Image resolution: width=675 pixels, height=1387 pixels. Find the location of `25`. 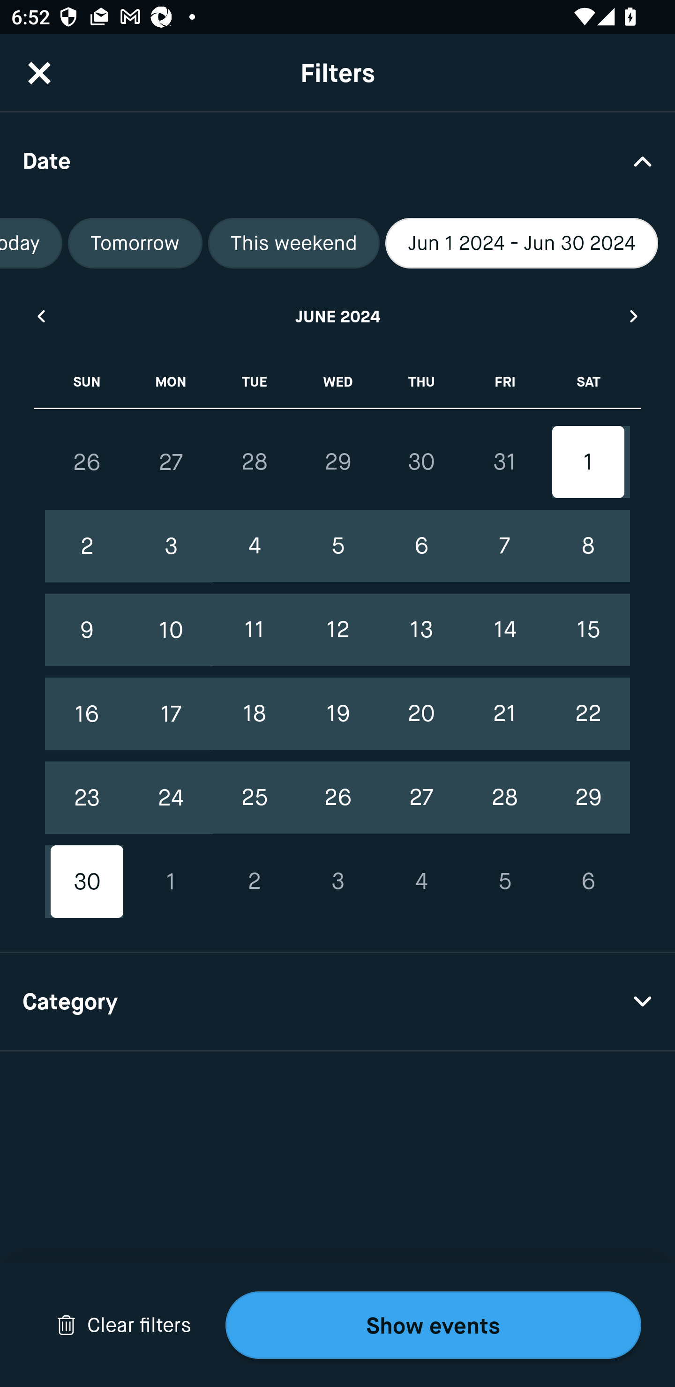

25 is located at coordinates (254, 798).